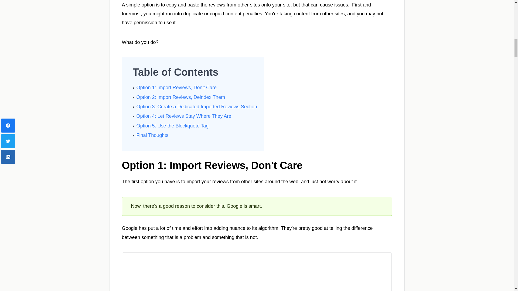  What do you see at coordinates (153, 135) in the screenshot?
I see `Final Thoughts` at bounding box center [153, 135].